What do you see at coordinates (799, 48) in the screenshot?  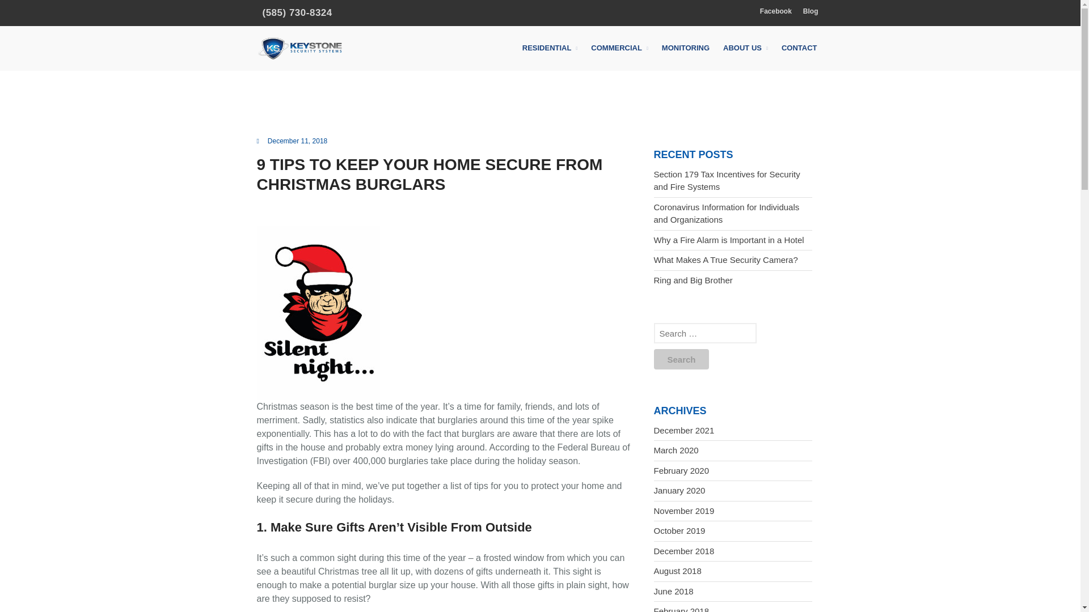 I see `CONTACT` at bounding box center [799, 48].